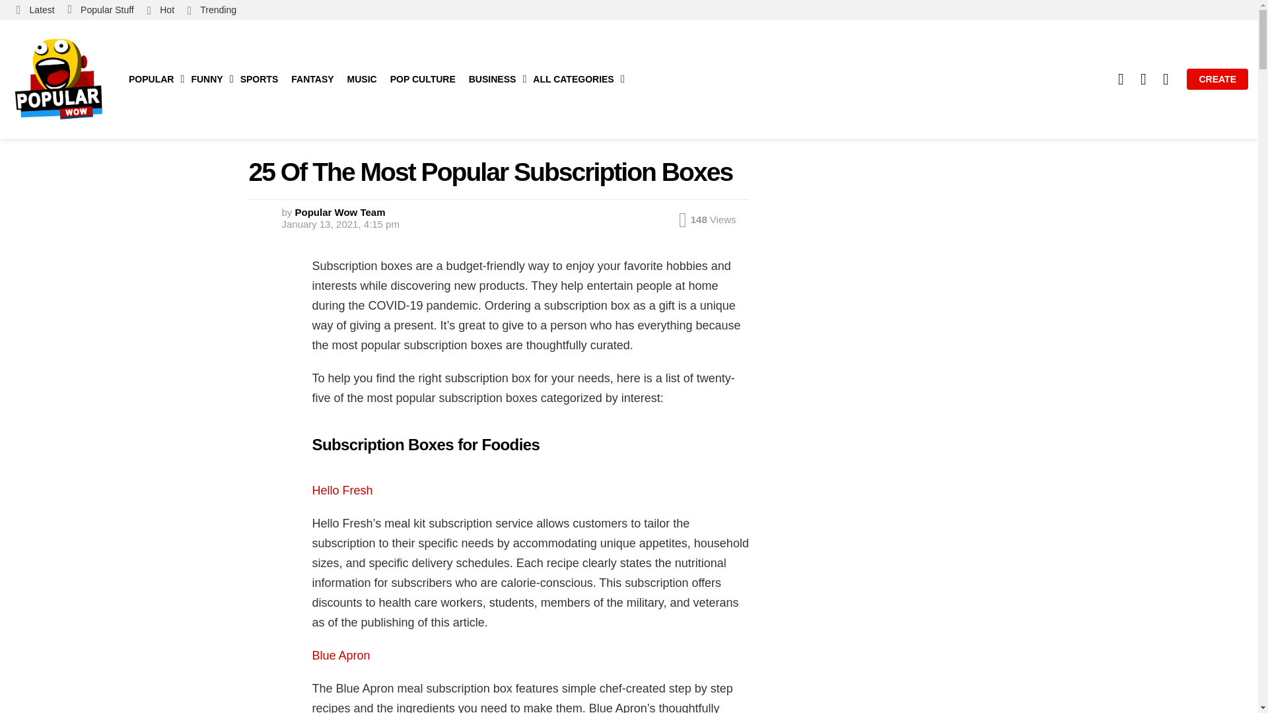 The image size is (1268, 713). I want to click on SPORTS, so click(259, 79).